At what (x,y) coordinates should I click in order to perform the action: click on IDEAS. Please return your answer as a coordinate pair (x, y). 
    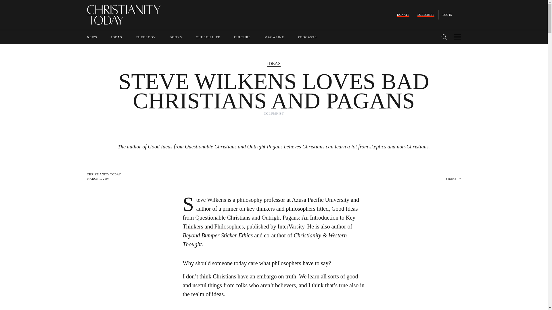
    Looking at the image, I should click on (116, 37).